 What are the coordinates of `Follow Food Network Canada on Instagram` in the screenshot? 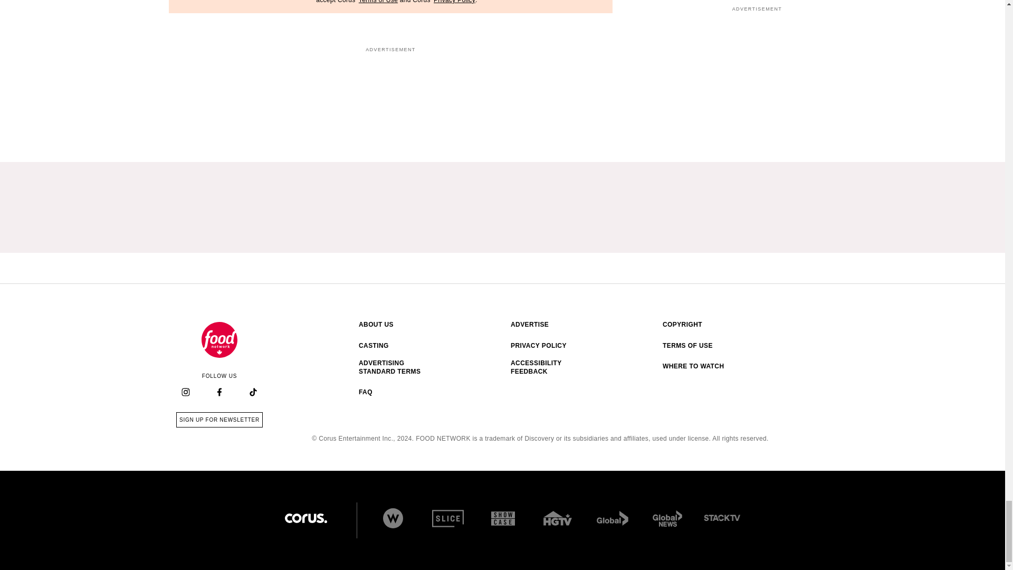 It's located at (186, 393).